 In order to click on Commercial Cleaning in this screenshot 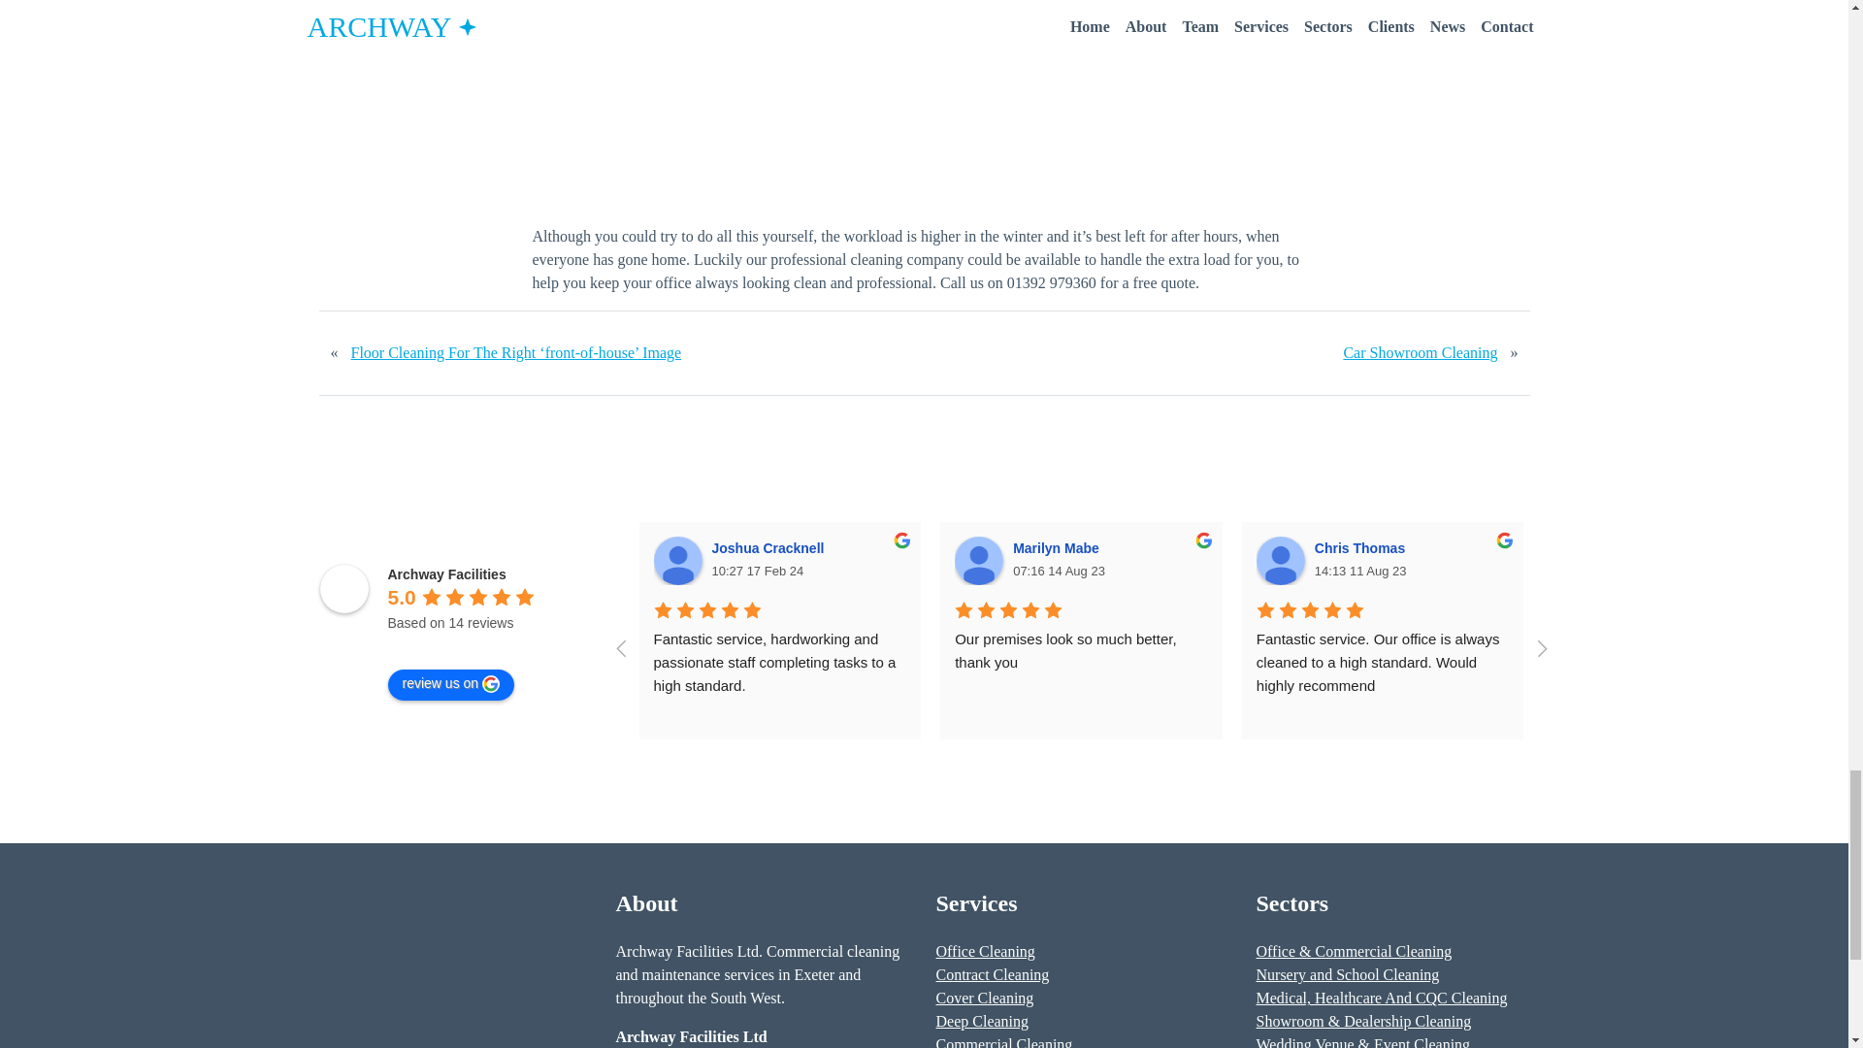, I will do `click(1003, 1042)`.